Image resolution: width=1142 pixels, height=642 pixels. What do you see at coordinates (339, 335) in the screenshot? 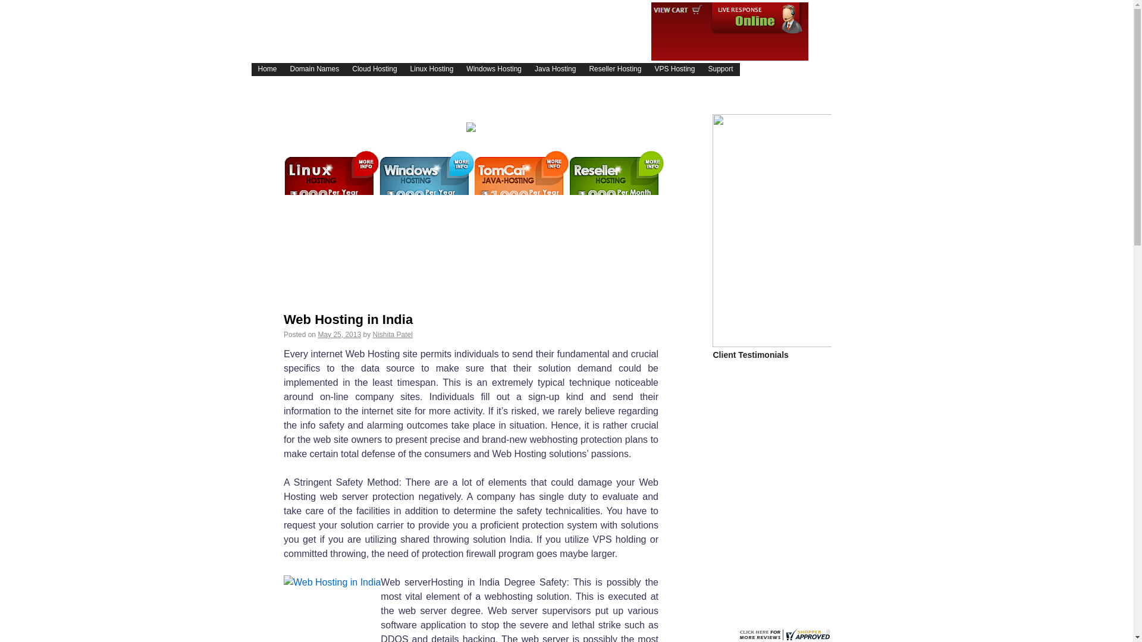
I see `May 25, 2013` at bounding box center [339, 335].